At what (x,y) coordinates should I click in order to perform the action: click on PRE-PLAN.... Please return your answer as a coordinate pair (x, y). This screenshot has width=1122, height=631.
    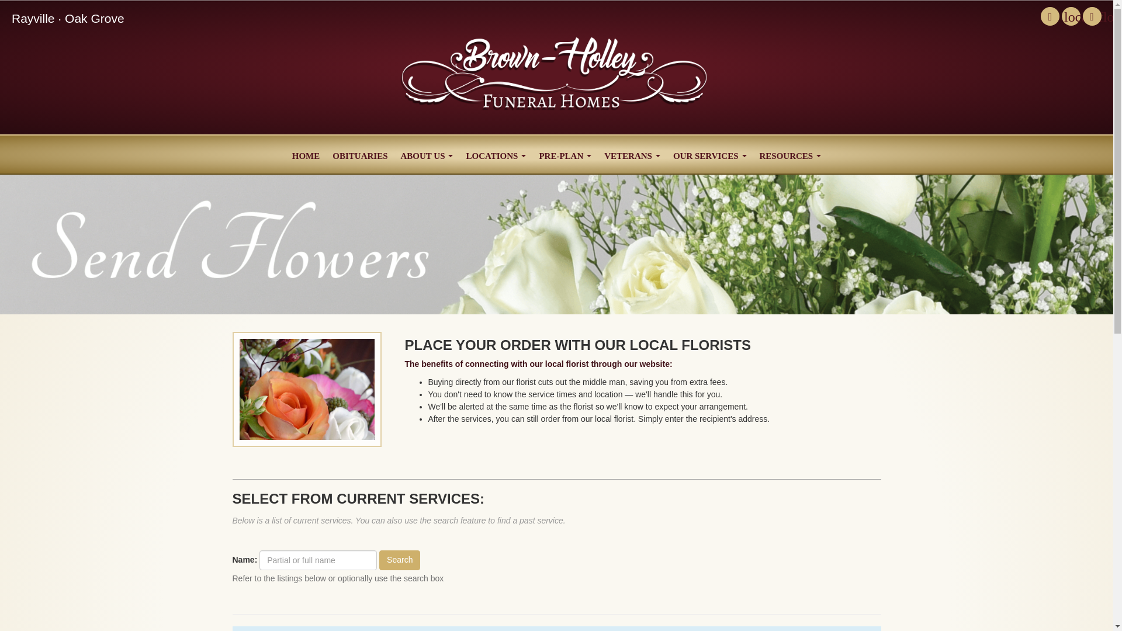
    Looking at the image, I should click on (565, 154).